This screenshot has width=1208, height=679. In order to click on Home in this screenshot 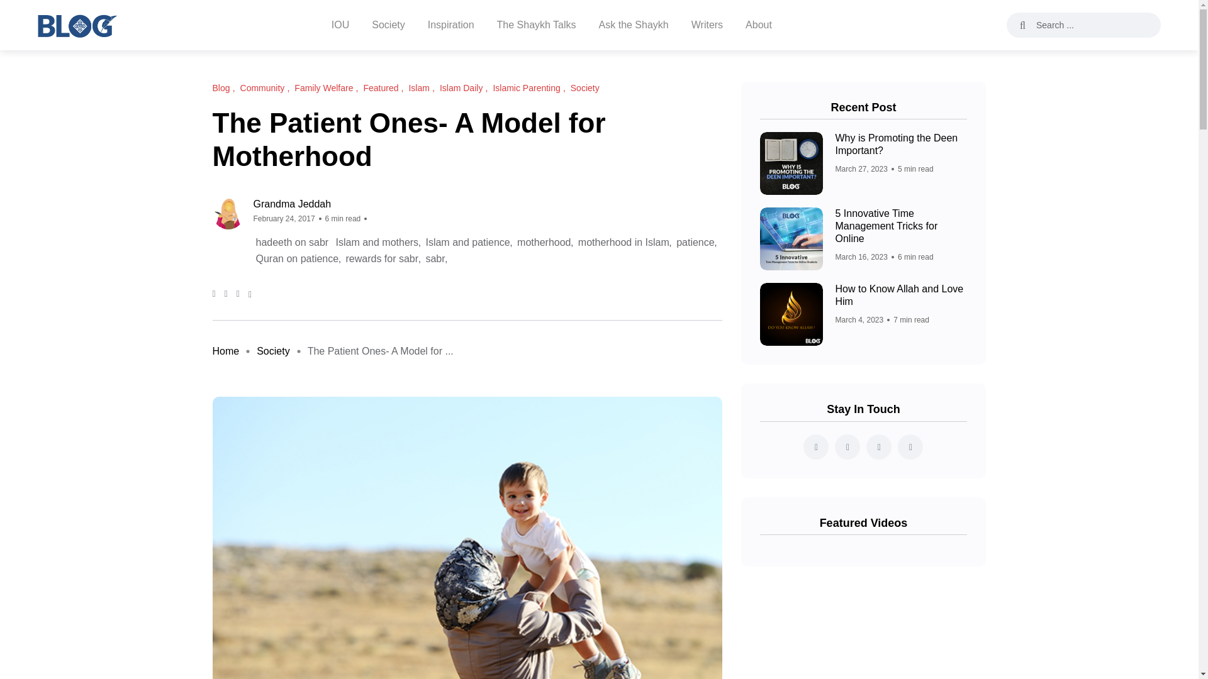, I will do `click(225, 351)`.